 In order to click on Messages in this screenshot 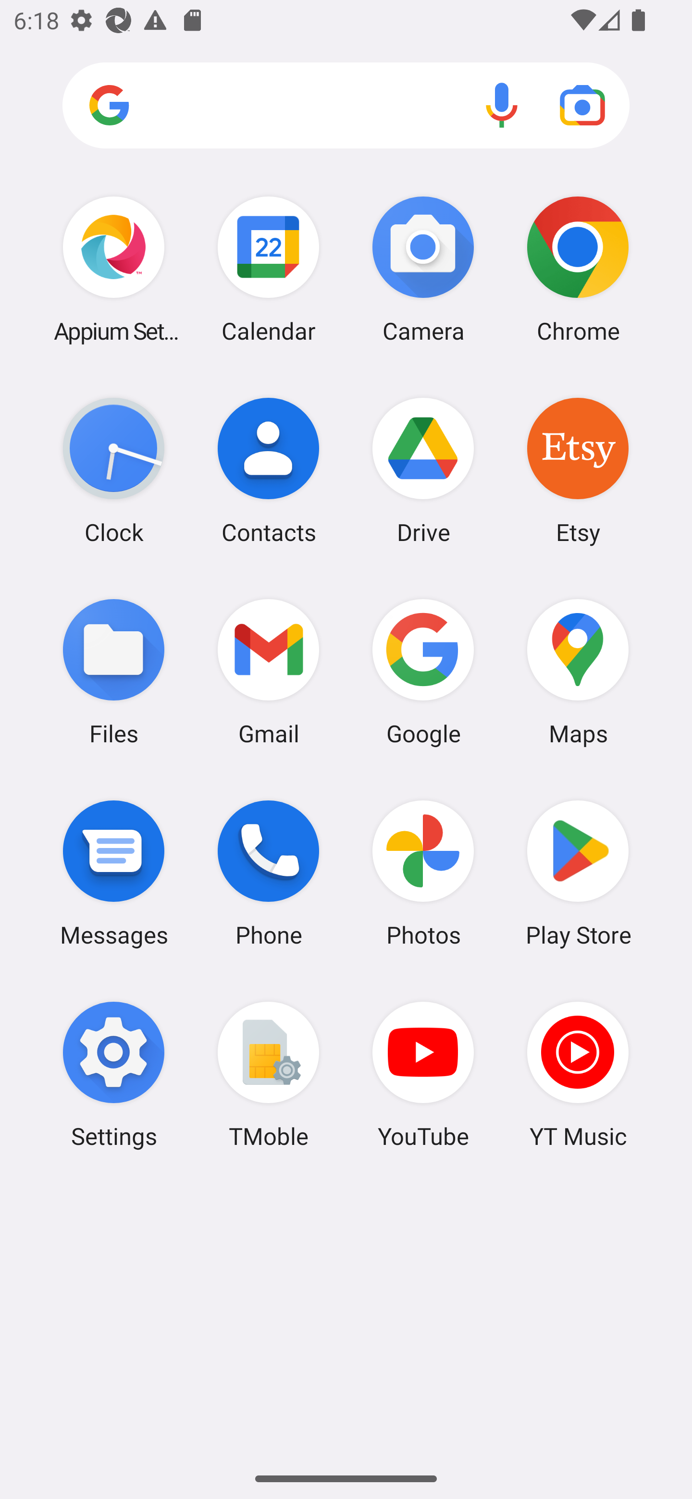, I will do `click(113, 873)`.